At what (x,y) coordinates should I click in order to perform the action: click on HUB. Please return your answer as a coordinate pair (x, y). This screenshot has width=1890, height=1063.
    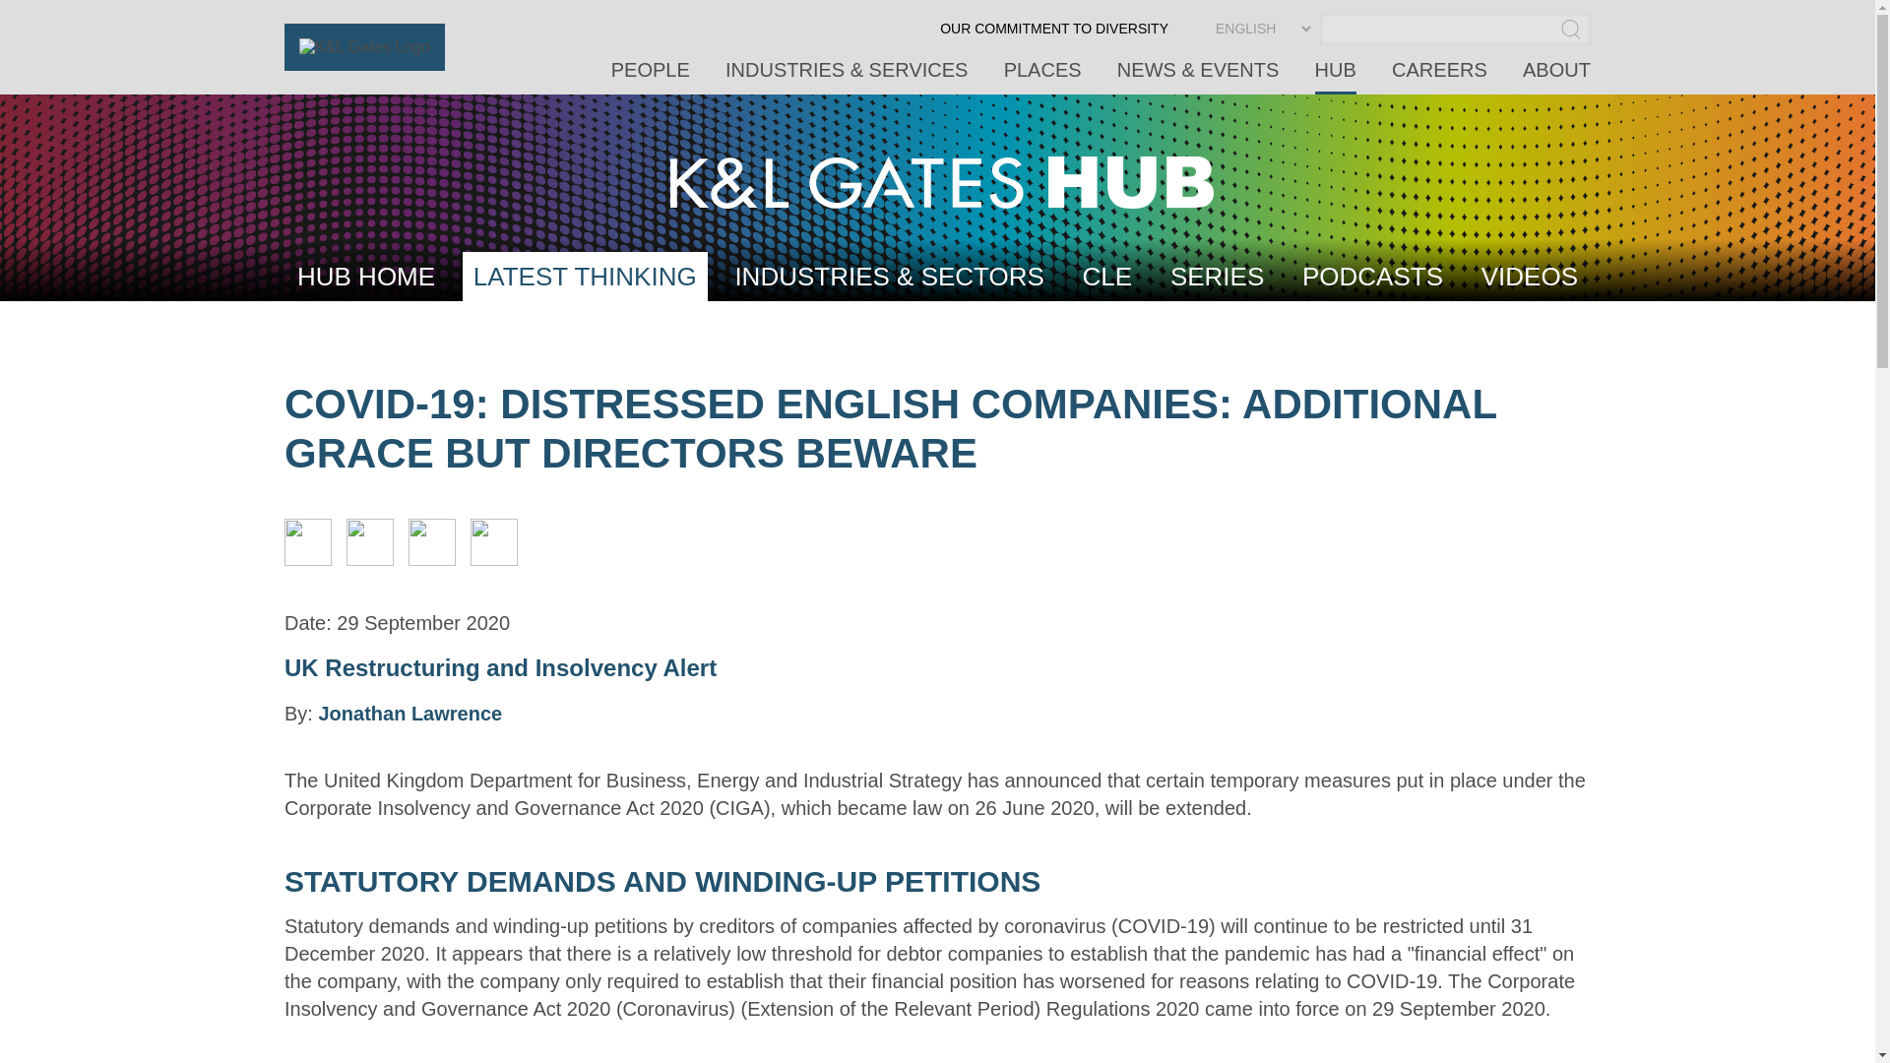
    Looking at the image, I should click on (1336, 77).